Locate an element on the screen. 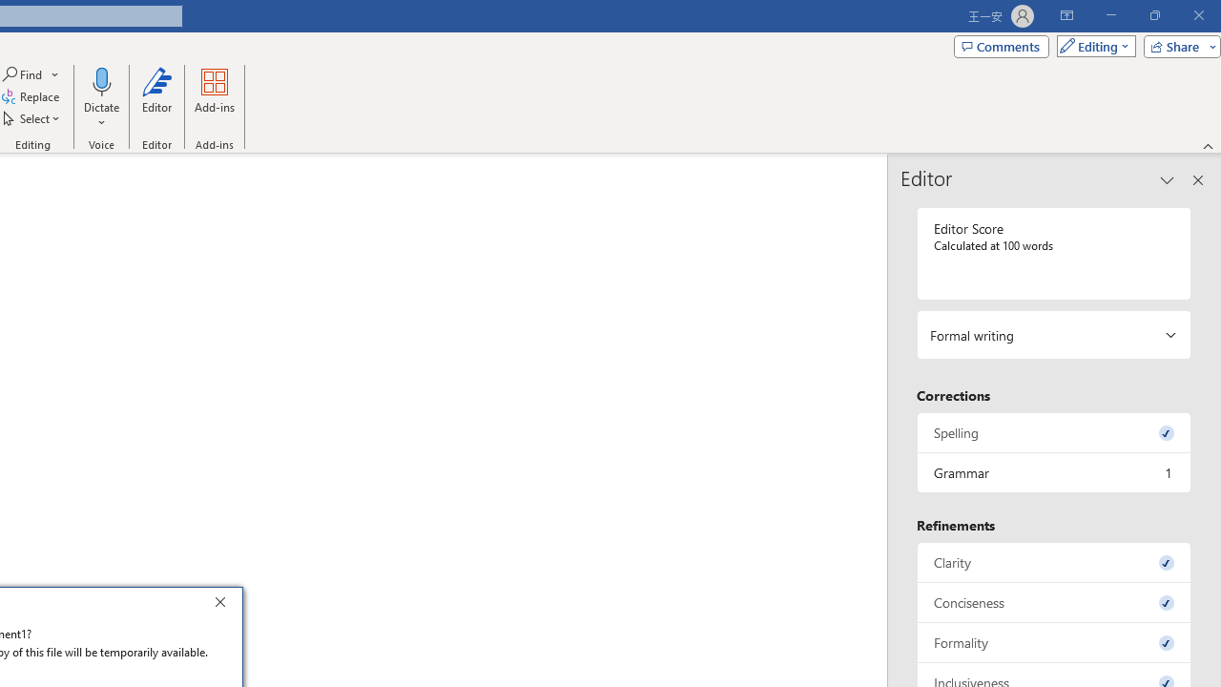 The width and height of the screenshot is (1221, 687). Dictate is located at coordinates (101, 80).